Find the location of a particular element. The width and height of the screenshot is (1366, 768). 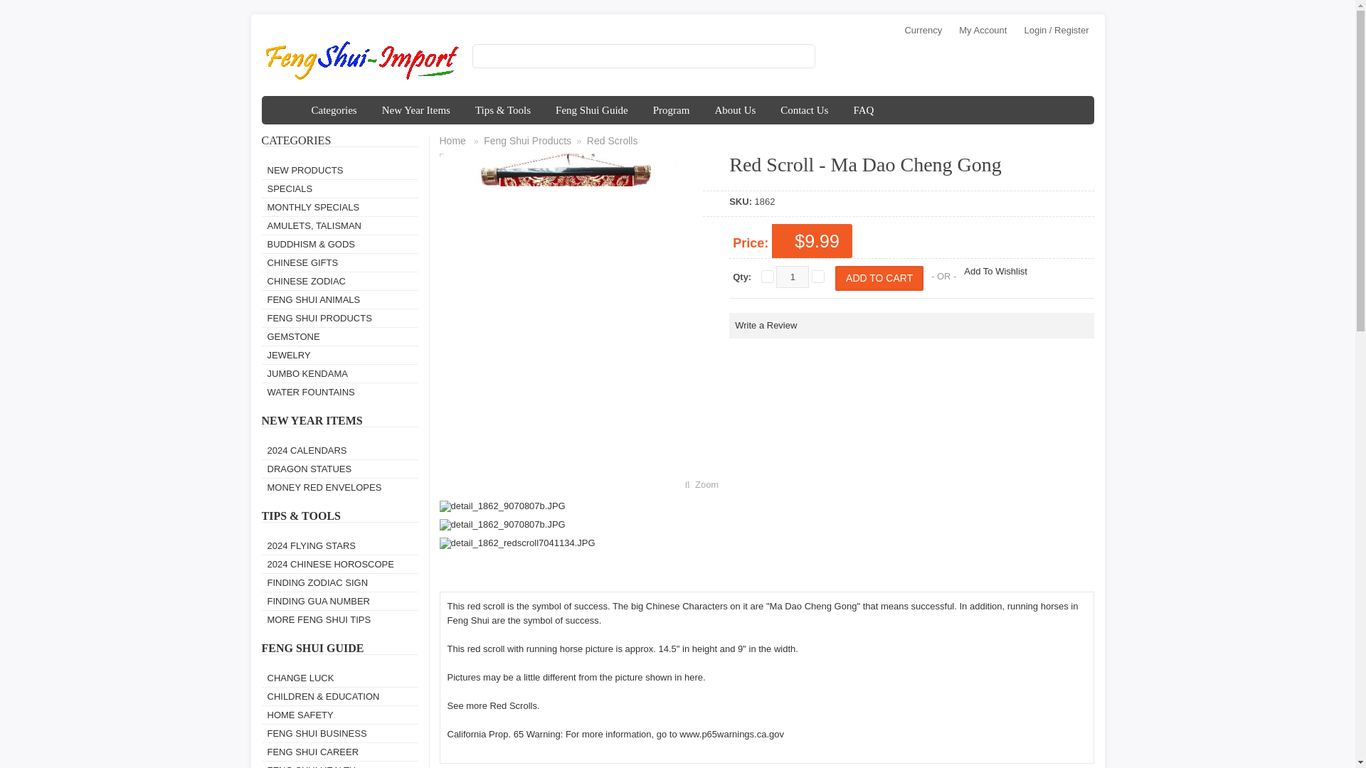

New Year Items is located at coordinates (416, 110).